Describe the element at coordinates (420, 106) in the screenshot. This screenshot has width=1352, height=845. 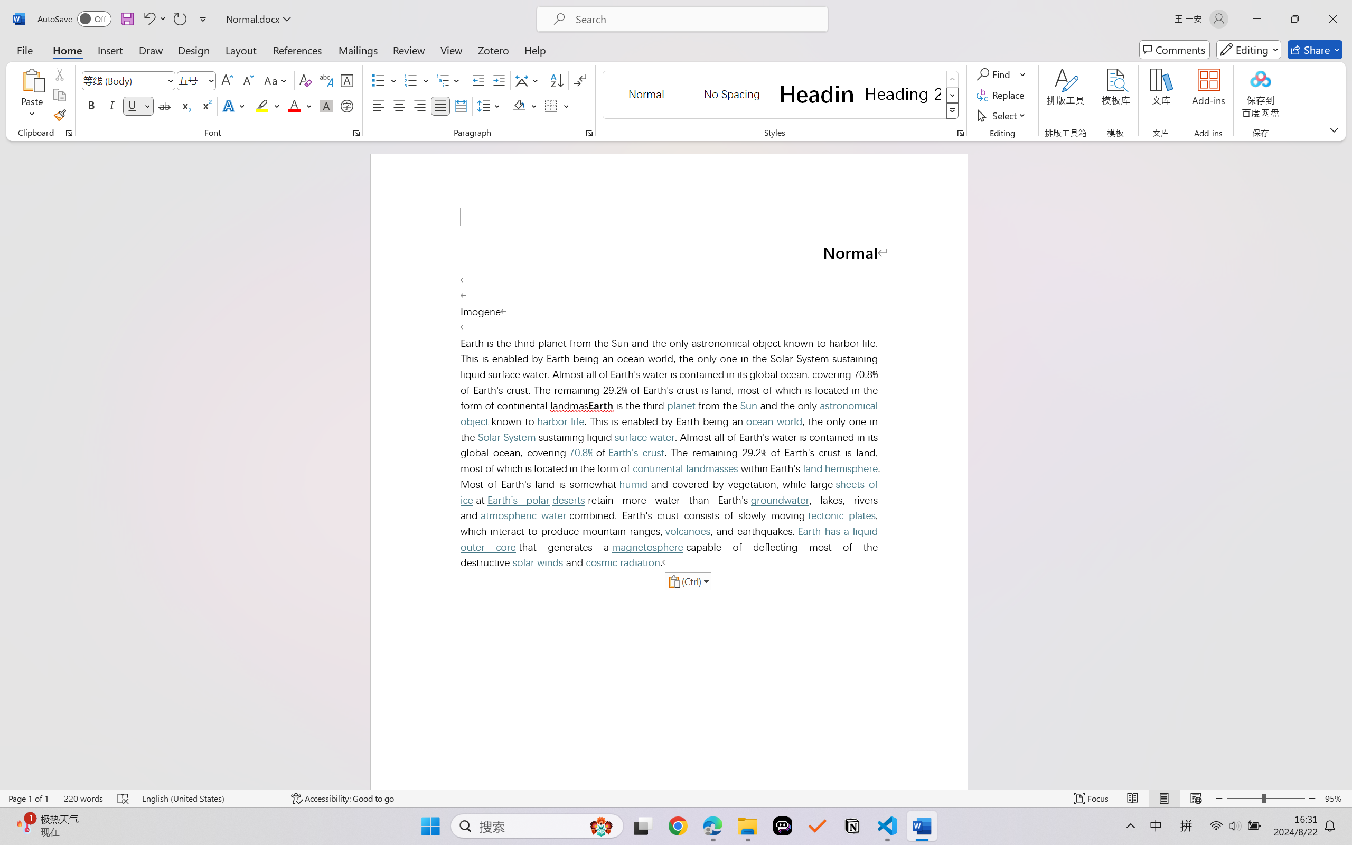
I see `Align Right` at that location.